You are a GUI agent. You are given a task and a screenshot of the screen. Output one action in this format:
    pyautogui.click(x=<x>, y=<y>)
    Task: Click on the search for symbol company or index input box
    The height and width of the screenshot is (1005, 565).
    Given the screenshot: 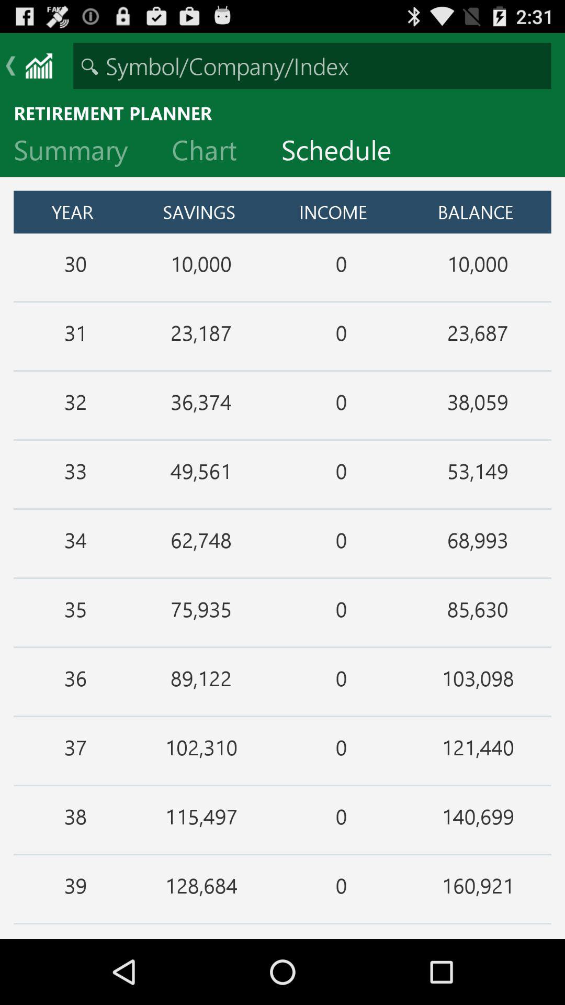 What is the action you would take?
    pyautogui.click(x=312, y=66)
    